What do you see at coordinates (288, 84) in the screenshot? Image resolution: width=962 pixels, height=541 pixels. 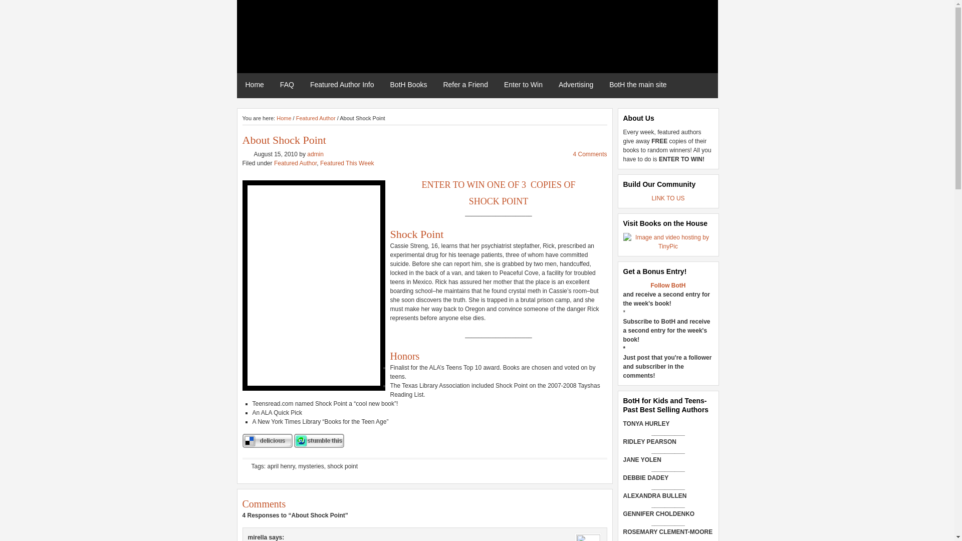 I see `FAQ` at bounding box center [288, 84].